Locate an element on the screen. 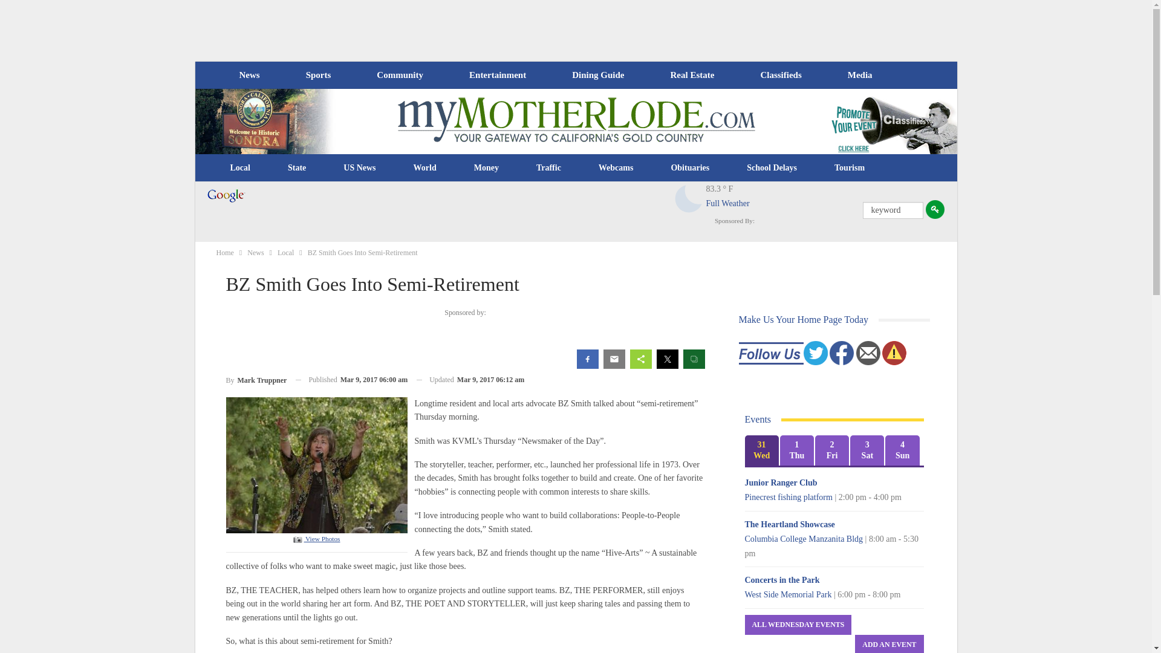 The height and width of the screenshot is (653, 1161). Submit is located at coordinates (935, 209).